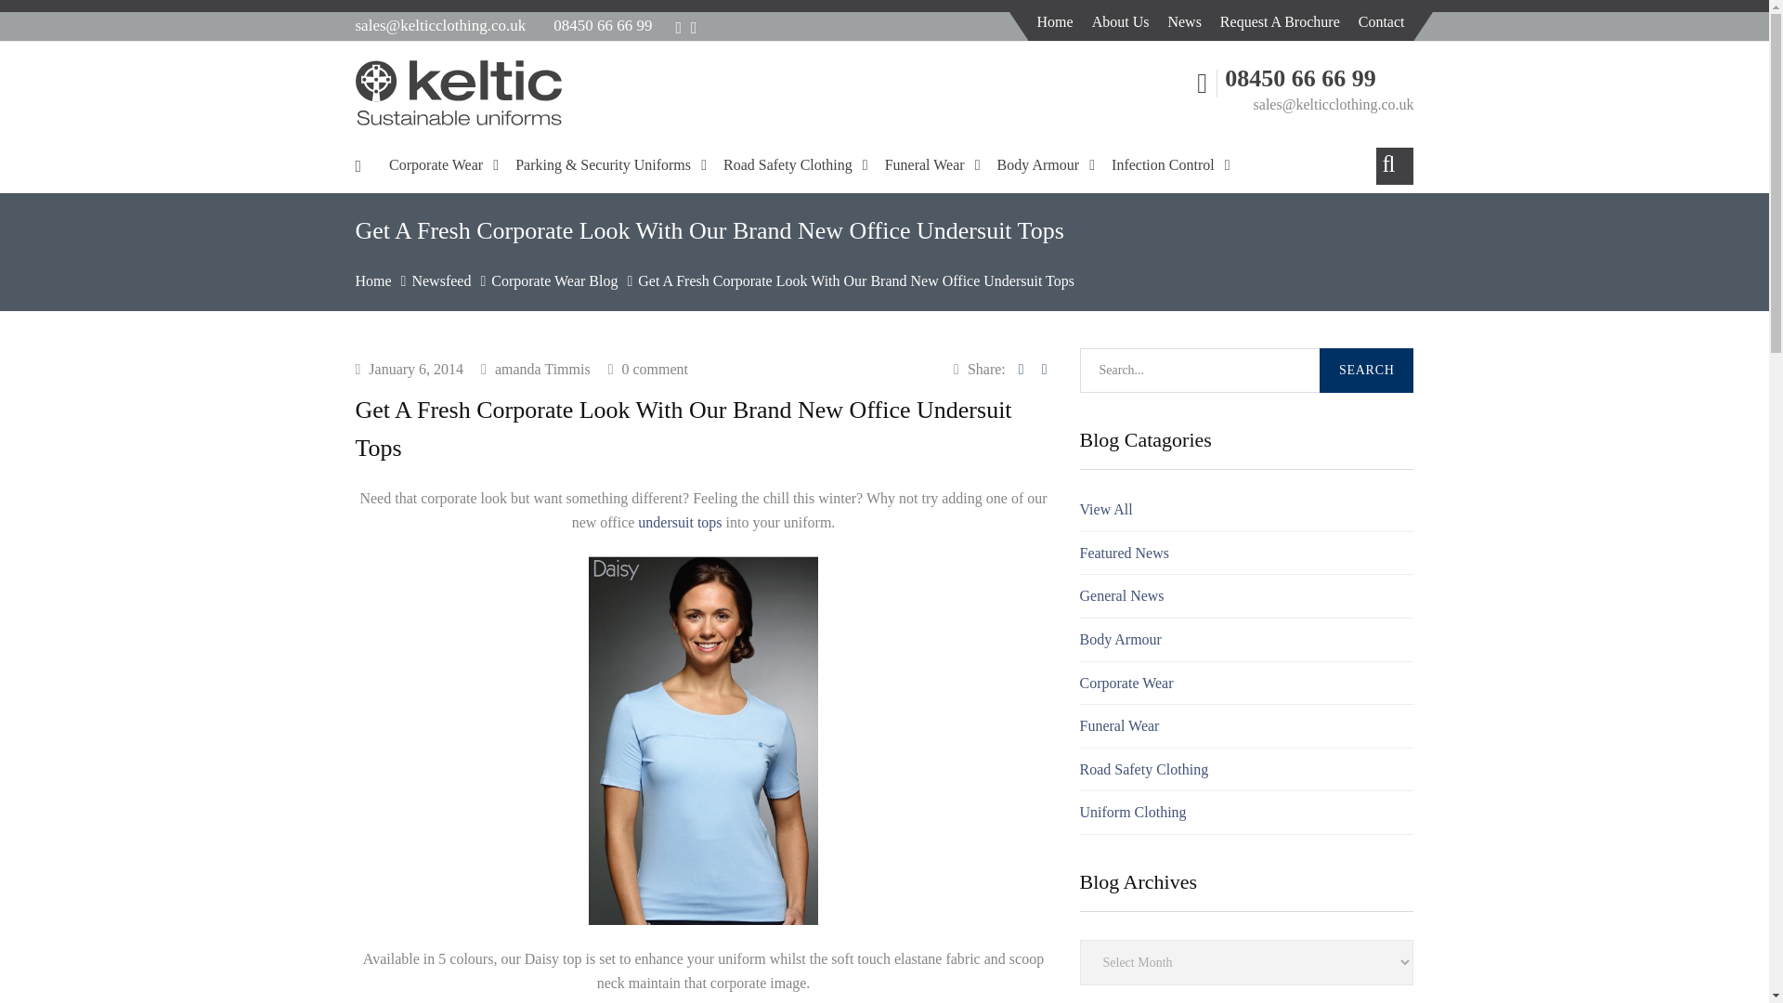 The height and width of the screenshot is (1003, 1783). I want to click on Search, so click(1366, 370).